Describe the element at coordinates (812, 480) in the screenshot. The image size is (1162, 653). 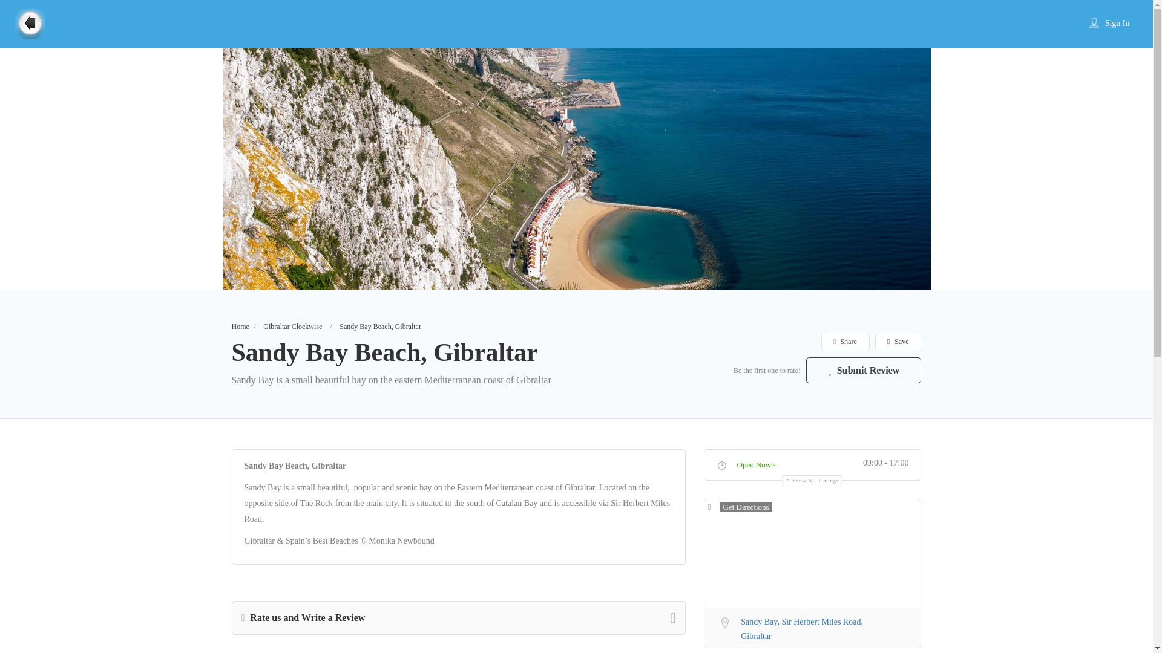
I see `Show All Timings` at that location.